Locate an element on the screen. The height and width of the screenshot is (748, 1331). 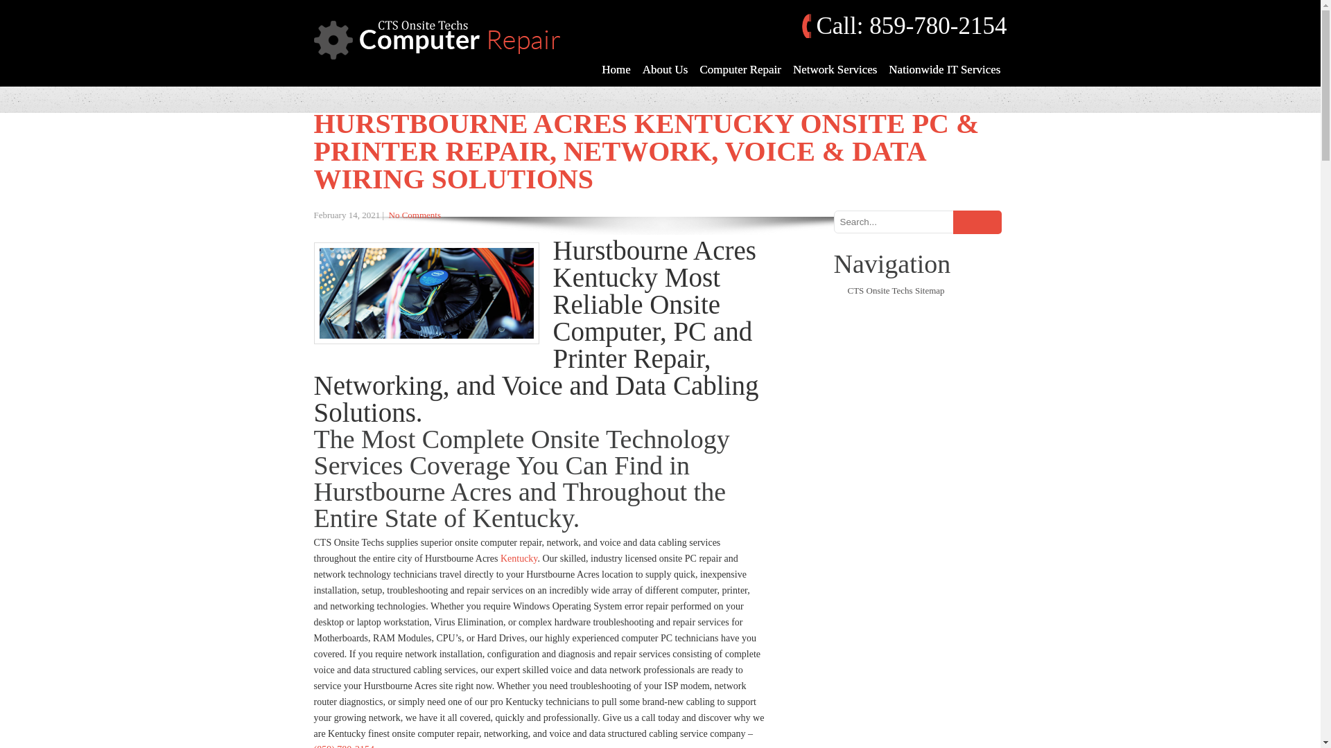
About Us is located at coordinates (665, 69).